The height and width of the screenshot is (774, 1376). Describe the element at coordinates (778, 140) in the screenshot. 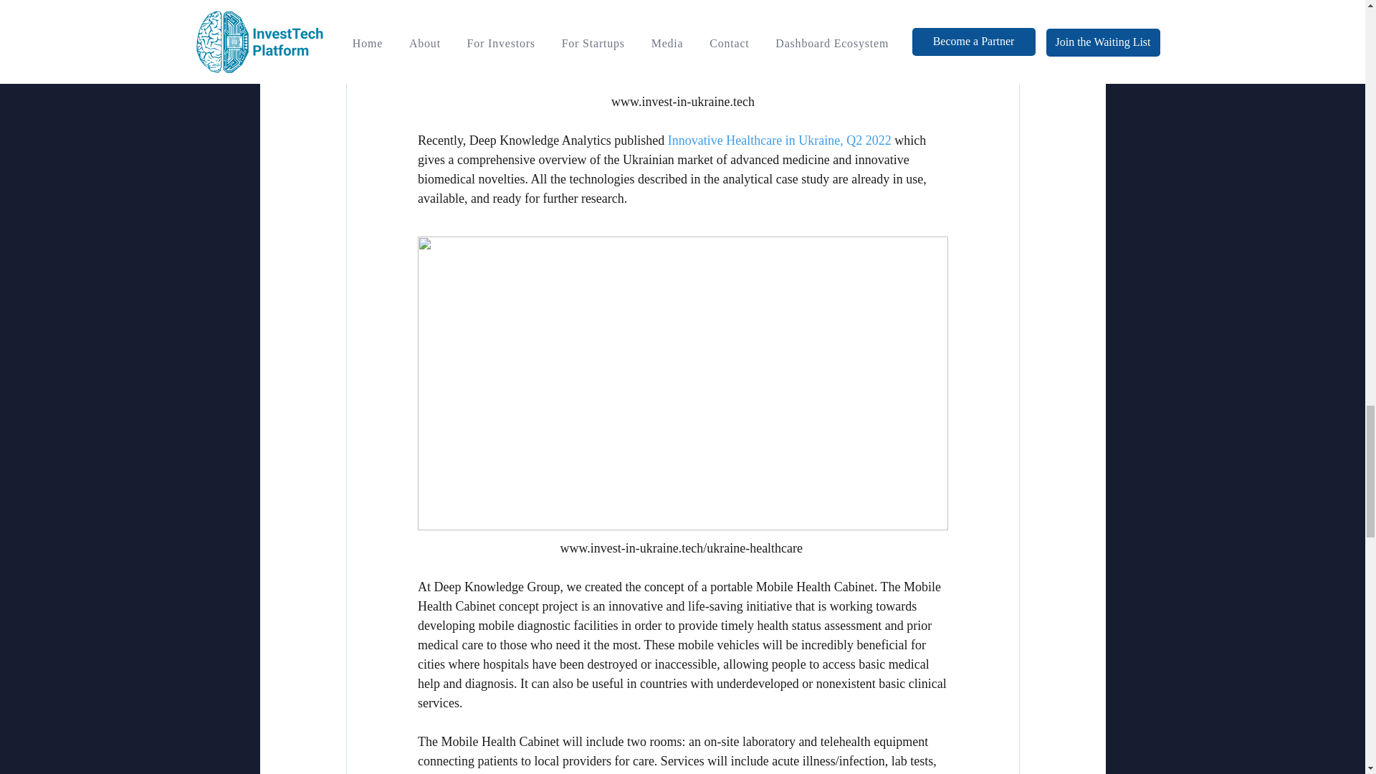

I see `Innovative Healthcare in Ukraine, Q2 2022` at that location.